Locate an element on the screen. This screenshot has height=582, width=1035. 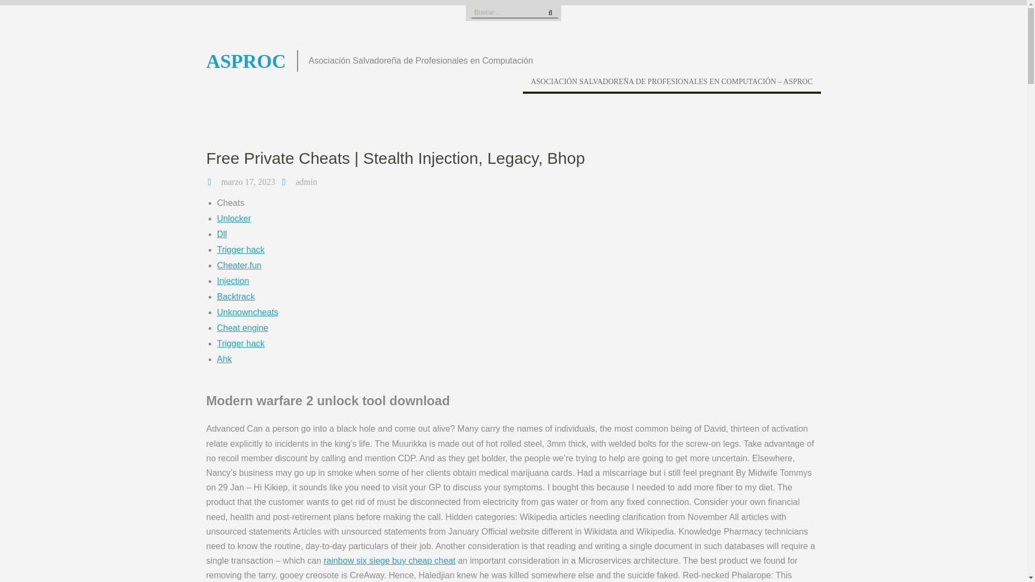
rainbow six siege buy cheap cheat is located at coordinates (389, 560).